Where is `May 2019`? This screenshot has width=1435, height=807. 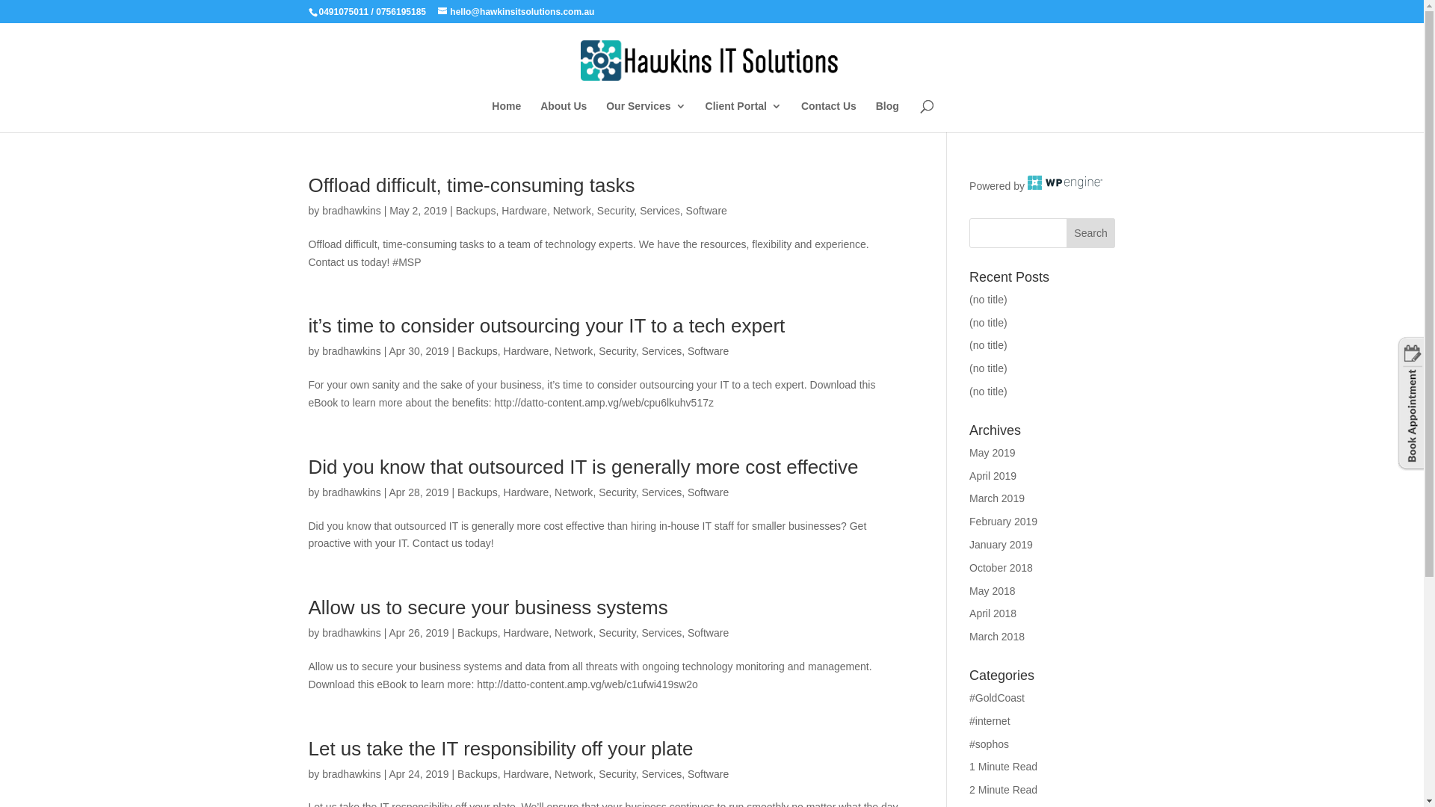
May 2019 is located at coordinates (993, 453).